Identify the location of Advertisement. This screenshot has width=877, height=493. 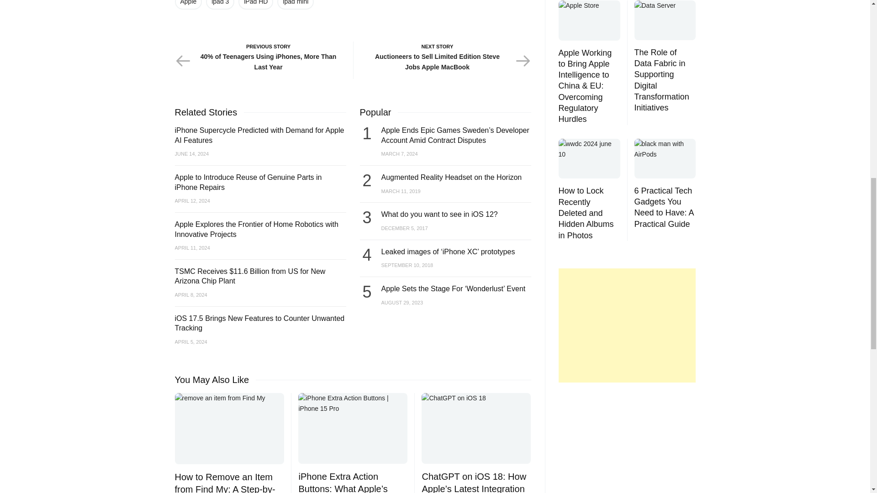
(625, 325).